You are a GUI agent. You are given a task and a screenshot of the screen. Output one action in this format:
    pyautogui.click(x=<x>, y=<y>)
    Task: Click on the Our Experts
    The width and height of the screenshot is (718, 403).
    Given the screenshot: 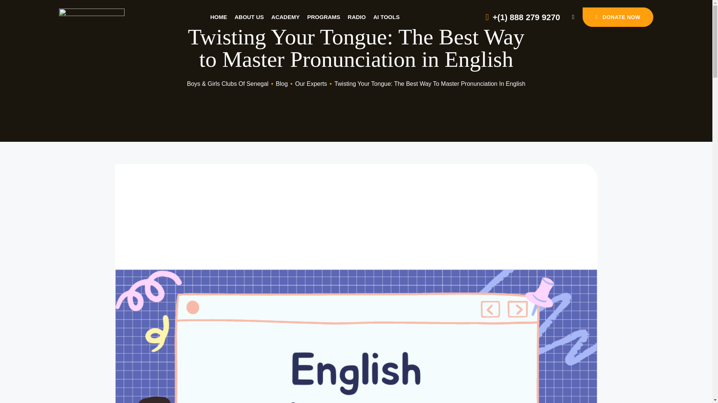 What is the action you would take?
    pyautogui.click(x=311, y=84)
    